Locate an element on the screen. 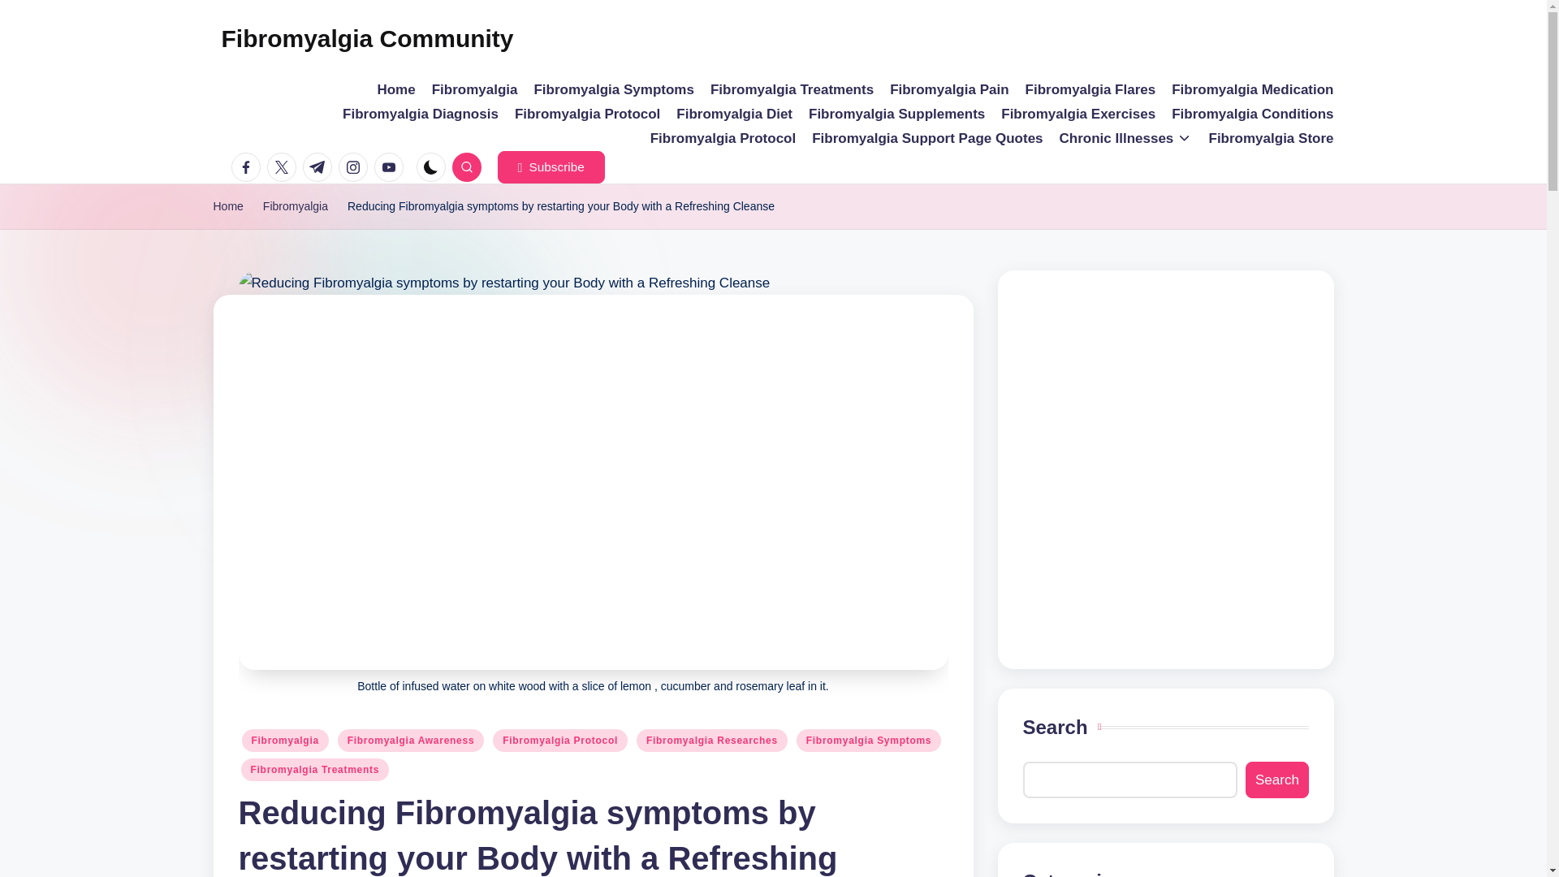 This screenshot has height=877, width=1559. t.me is located at coordinates (320, 166).